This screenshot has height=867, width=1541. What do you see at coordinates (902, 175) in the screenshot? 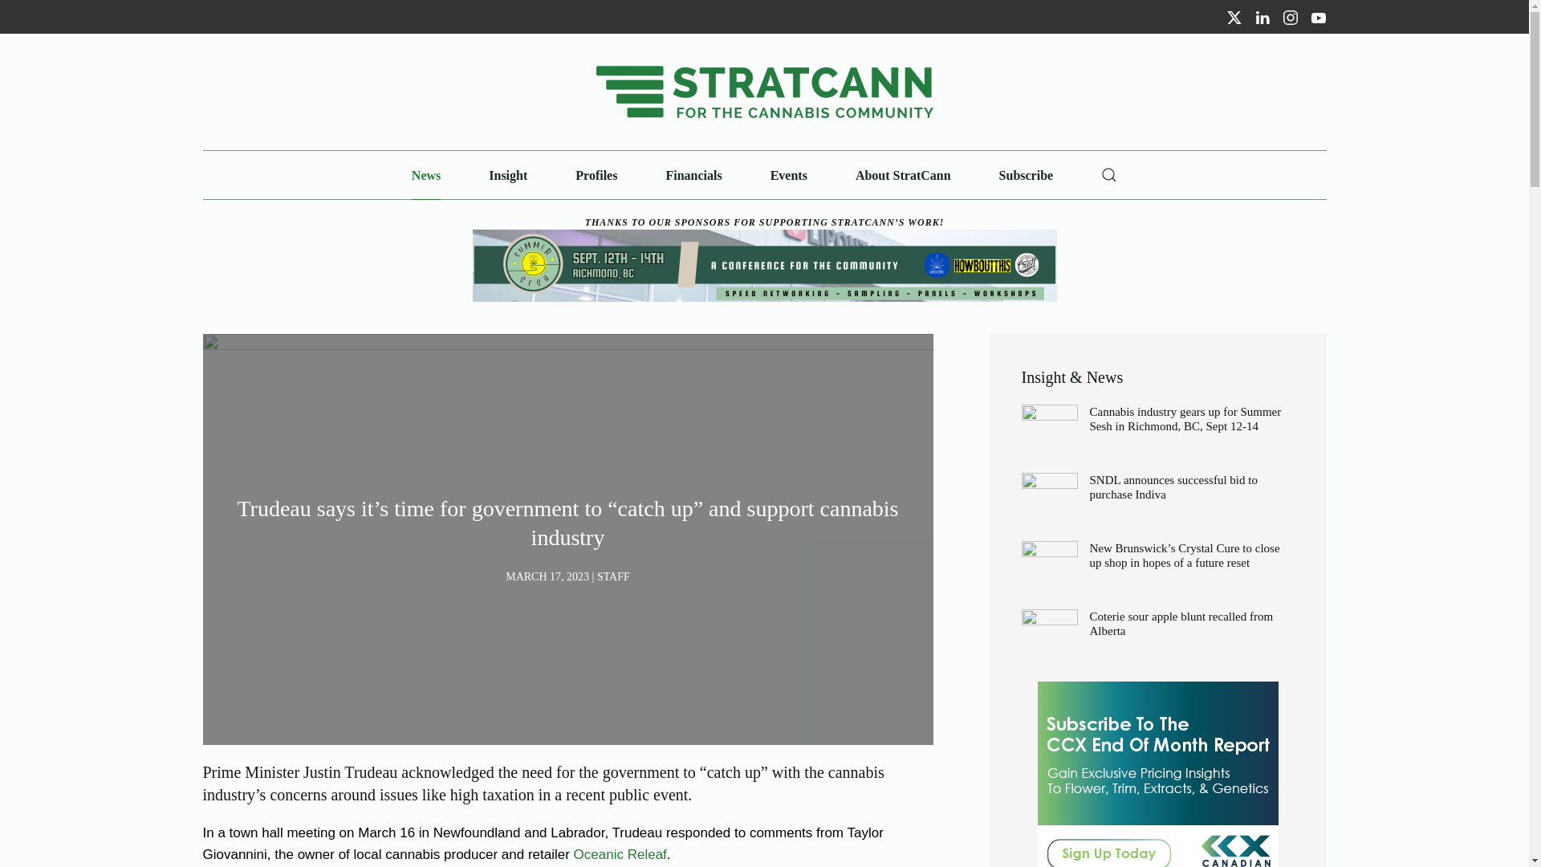
I see `About StratCann` at bounding box center [902, 175].